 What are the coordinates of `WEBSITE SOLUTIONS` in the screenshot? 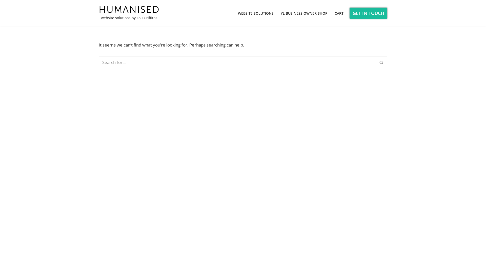 It's located at (256, 13).